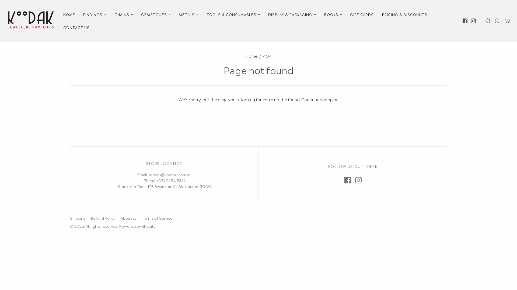 This screenshot has width=517, height=290. I want to click on Continue shopping, so click(320, 99).